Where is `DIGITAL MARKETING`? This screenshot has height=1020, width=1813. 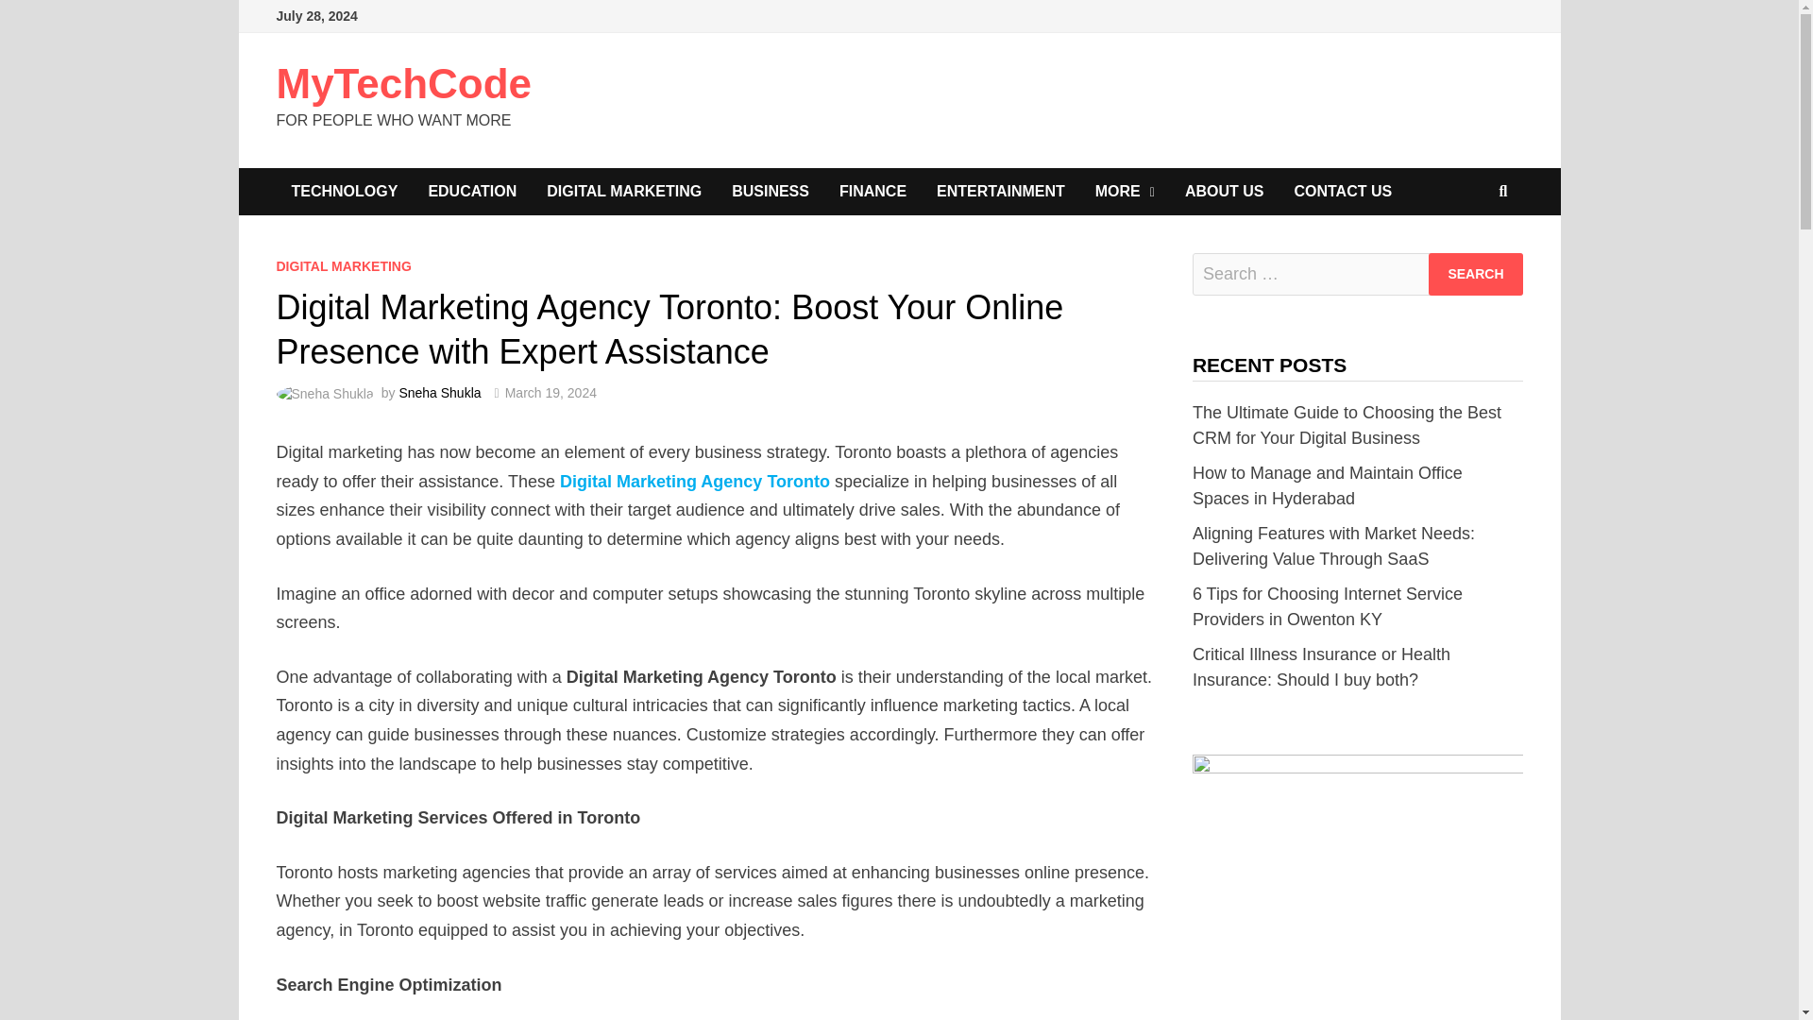
DIGITAL MARKETING is located at coordinates (343, 266).